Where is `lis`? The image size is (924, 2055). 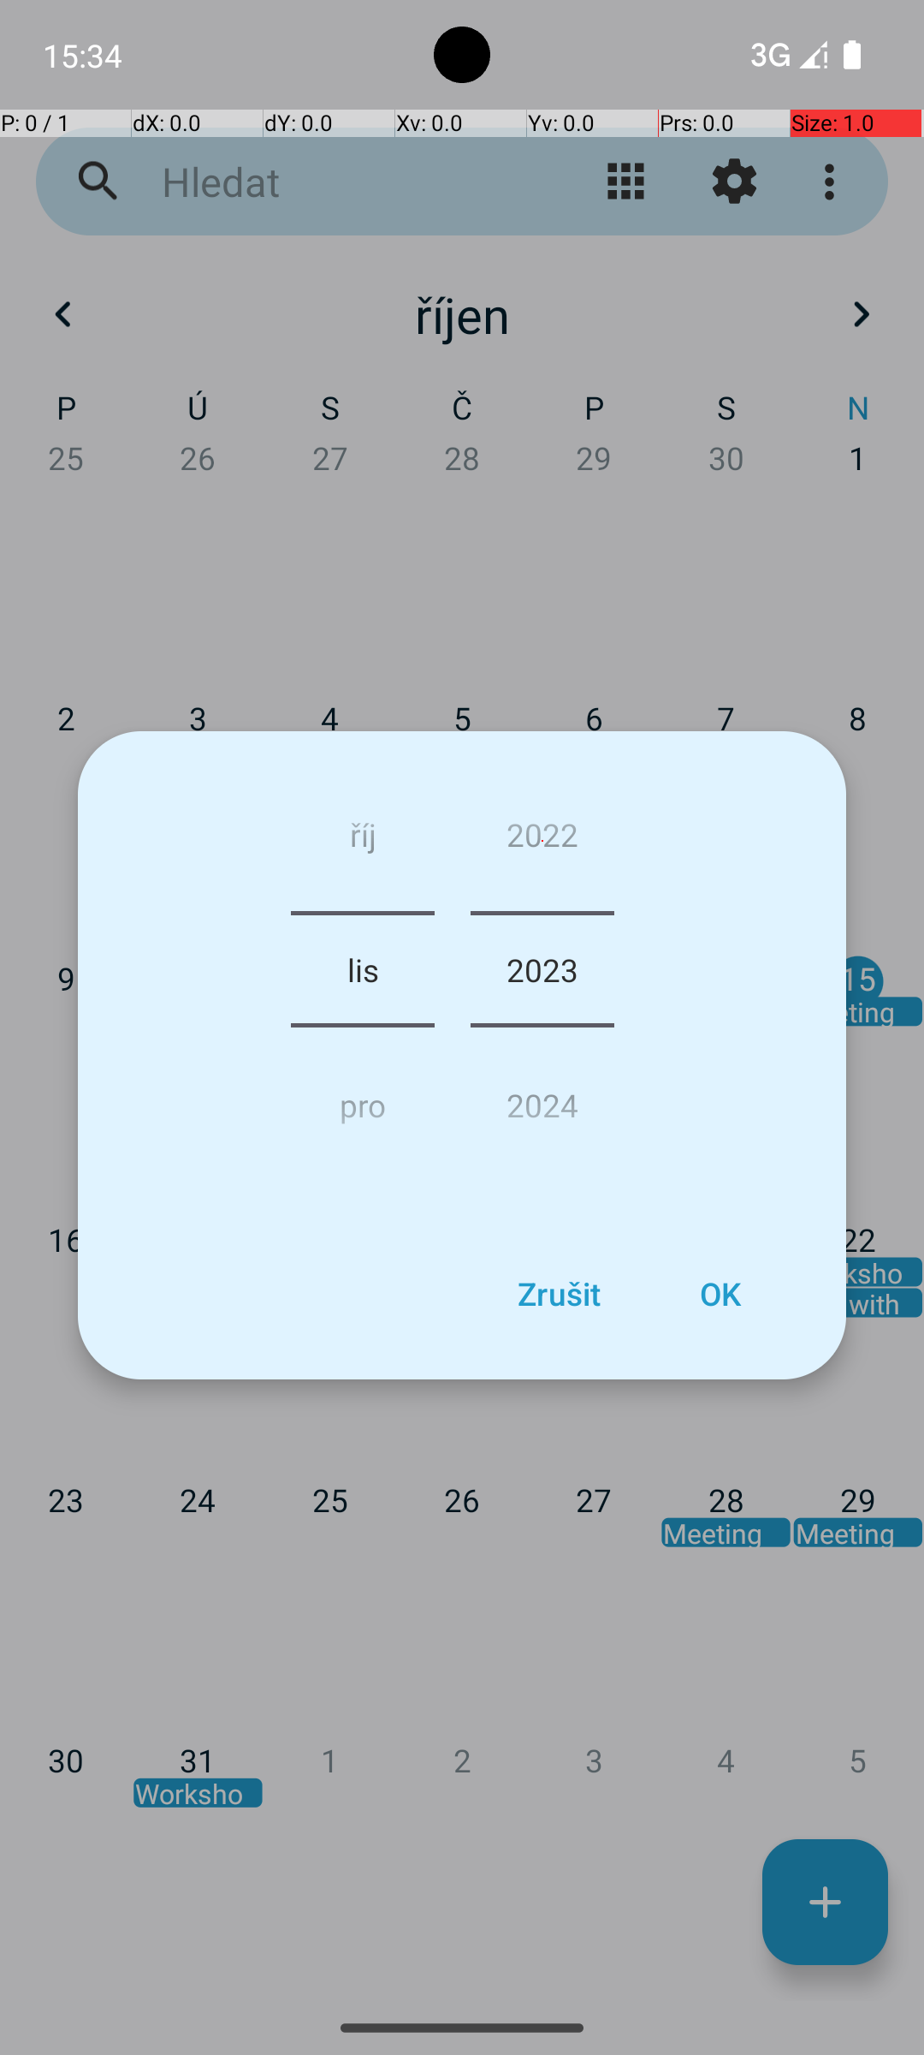
lis is located at coordinates (363, 969).